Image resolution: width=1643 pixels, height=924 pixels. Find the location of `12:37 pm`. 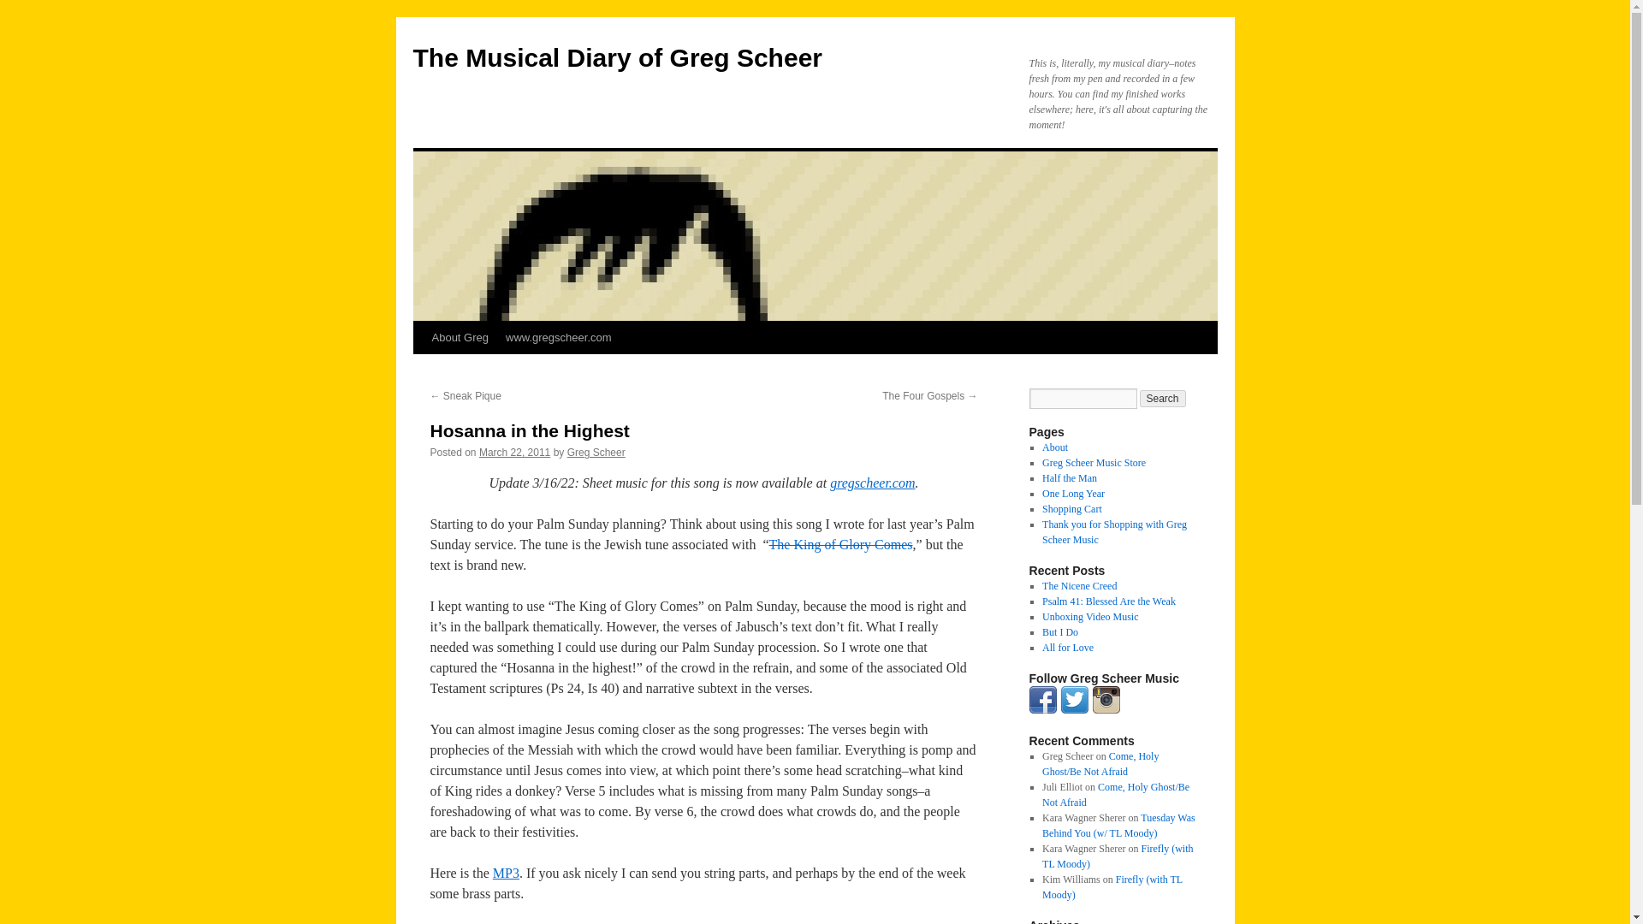

12:37 pm is located at coordinates (515, 452).